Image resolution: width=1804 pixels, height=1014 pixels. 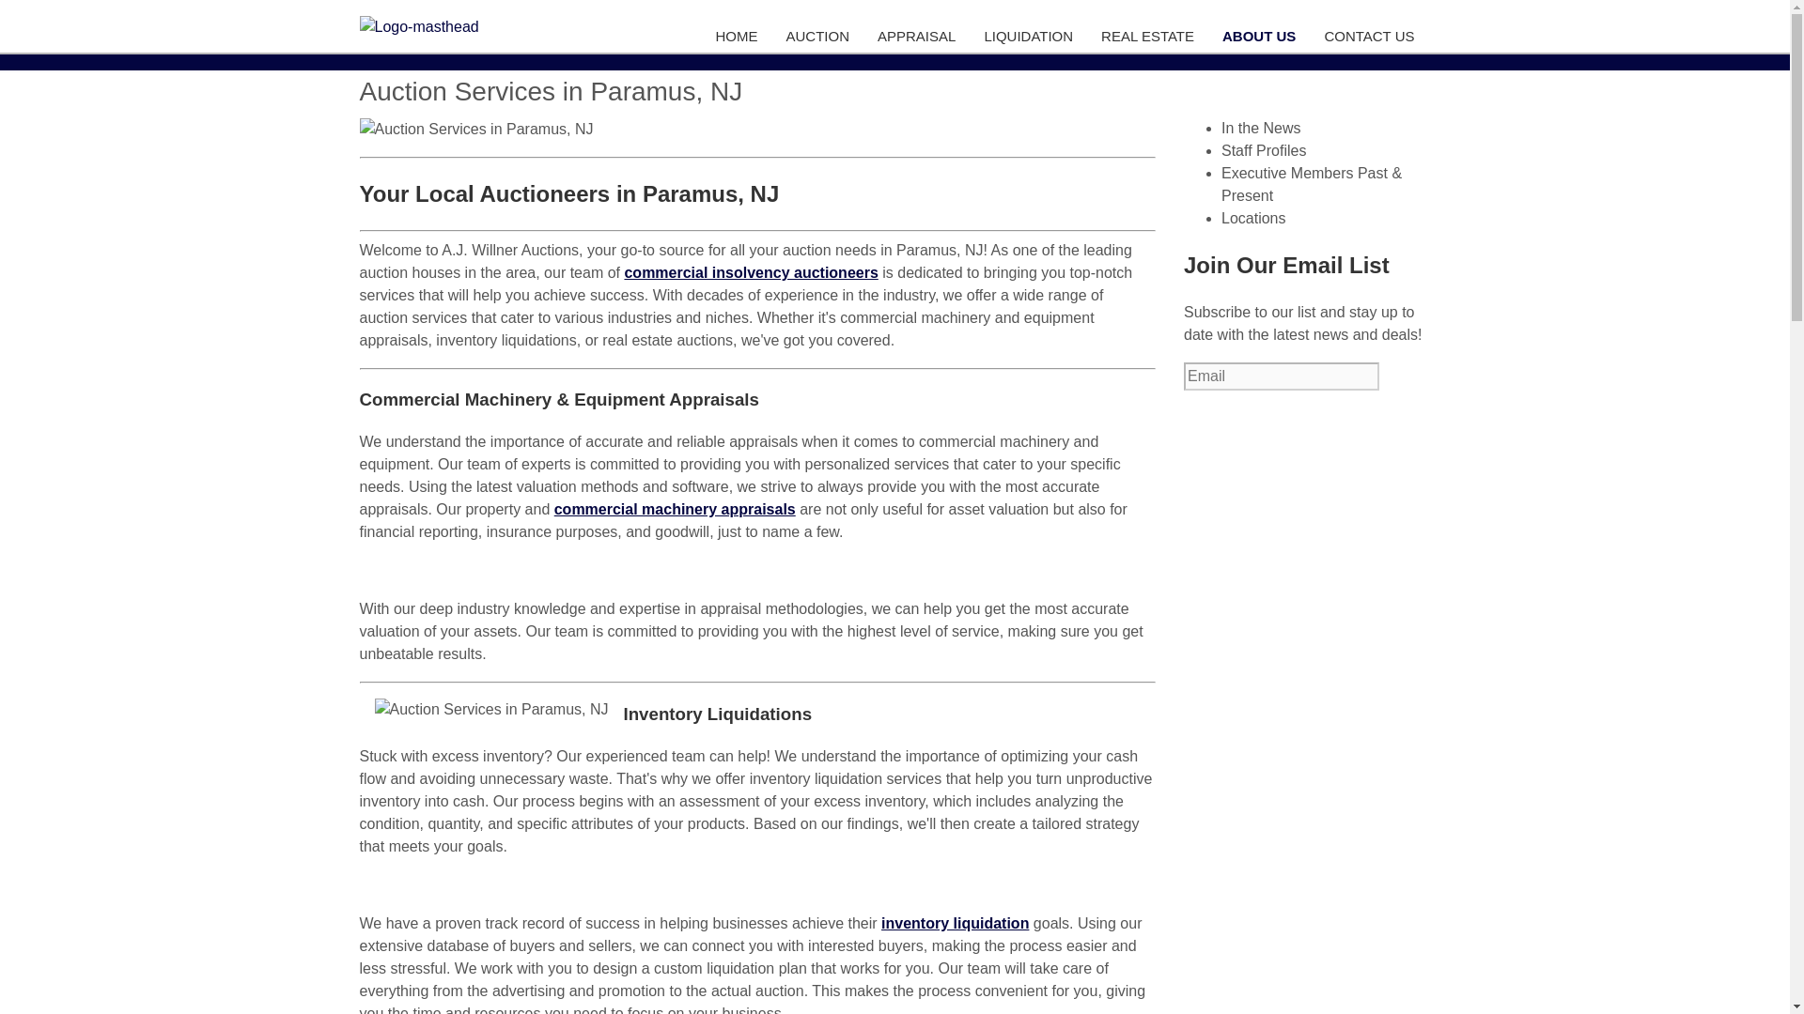 I want to click on Staff Profiles, so click(x=1263, y=150).